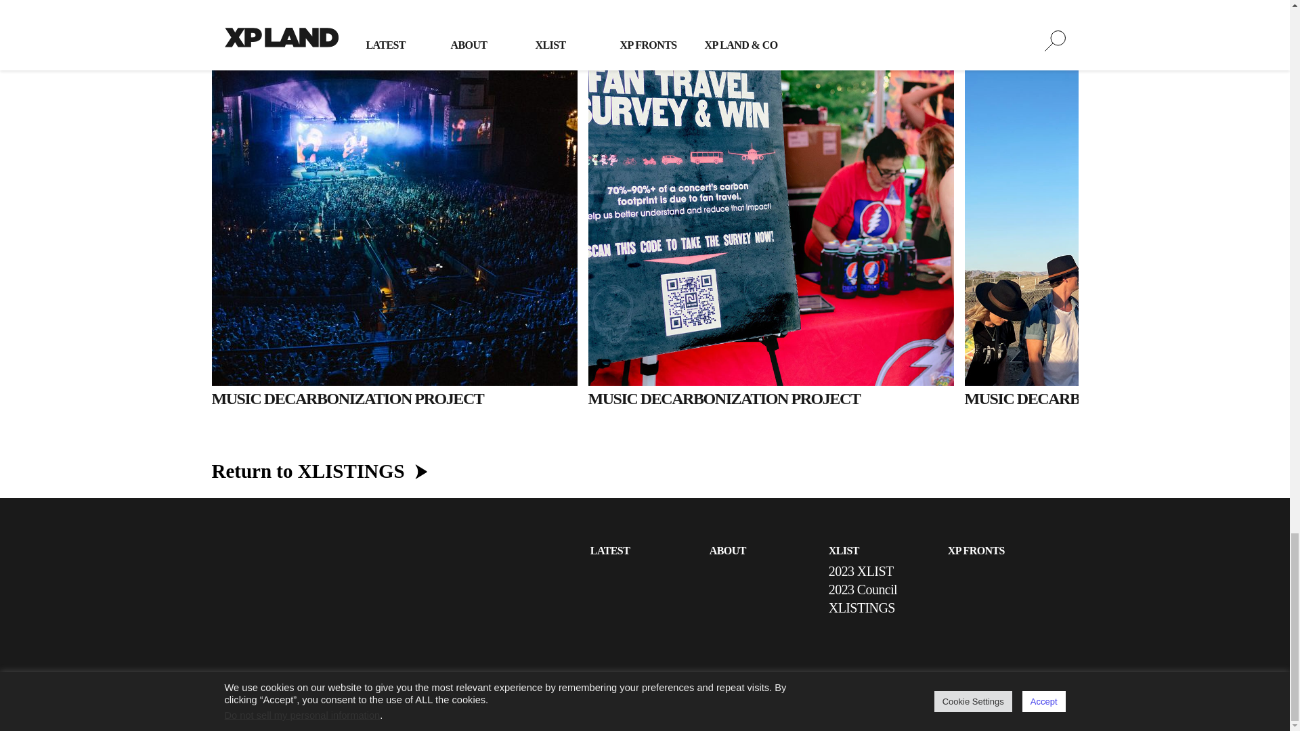  Describe the element at coordinates (1054, 702) in the screenshot. I see `Facebook` at that location.